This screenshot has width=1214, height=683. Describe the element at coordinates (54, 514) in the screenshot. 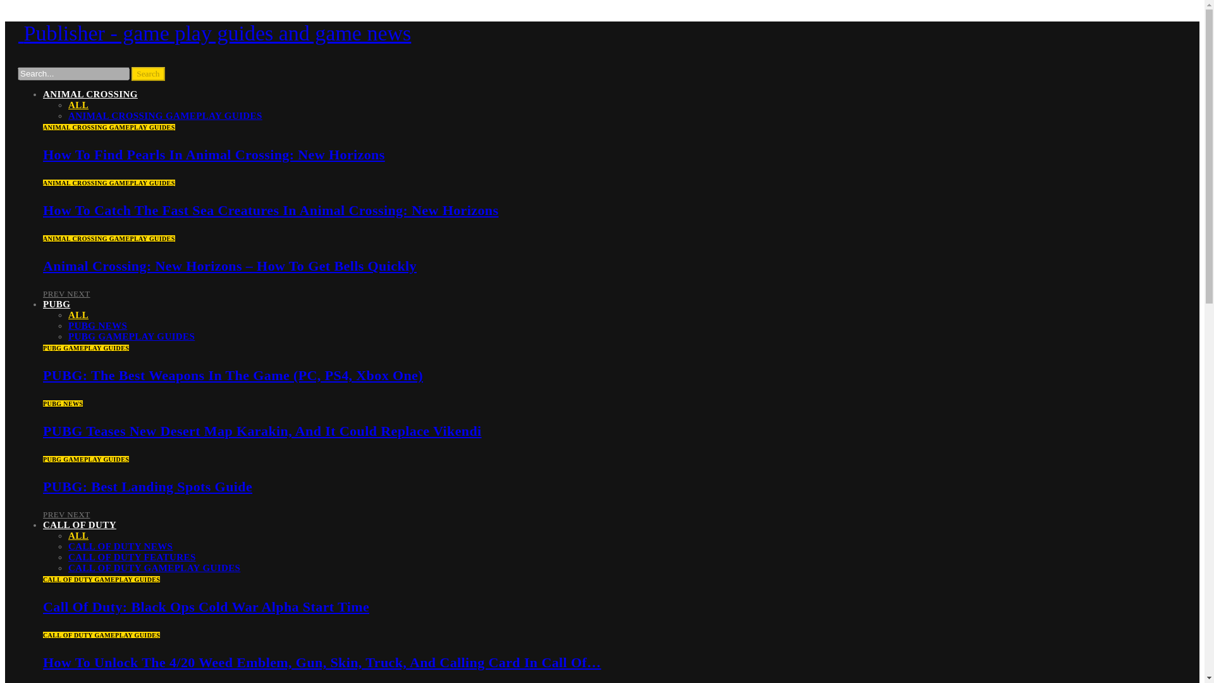

I see `Previous` at that location.